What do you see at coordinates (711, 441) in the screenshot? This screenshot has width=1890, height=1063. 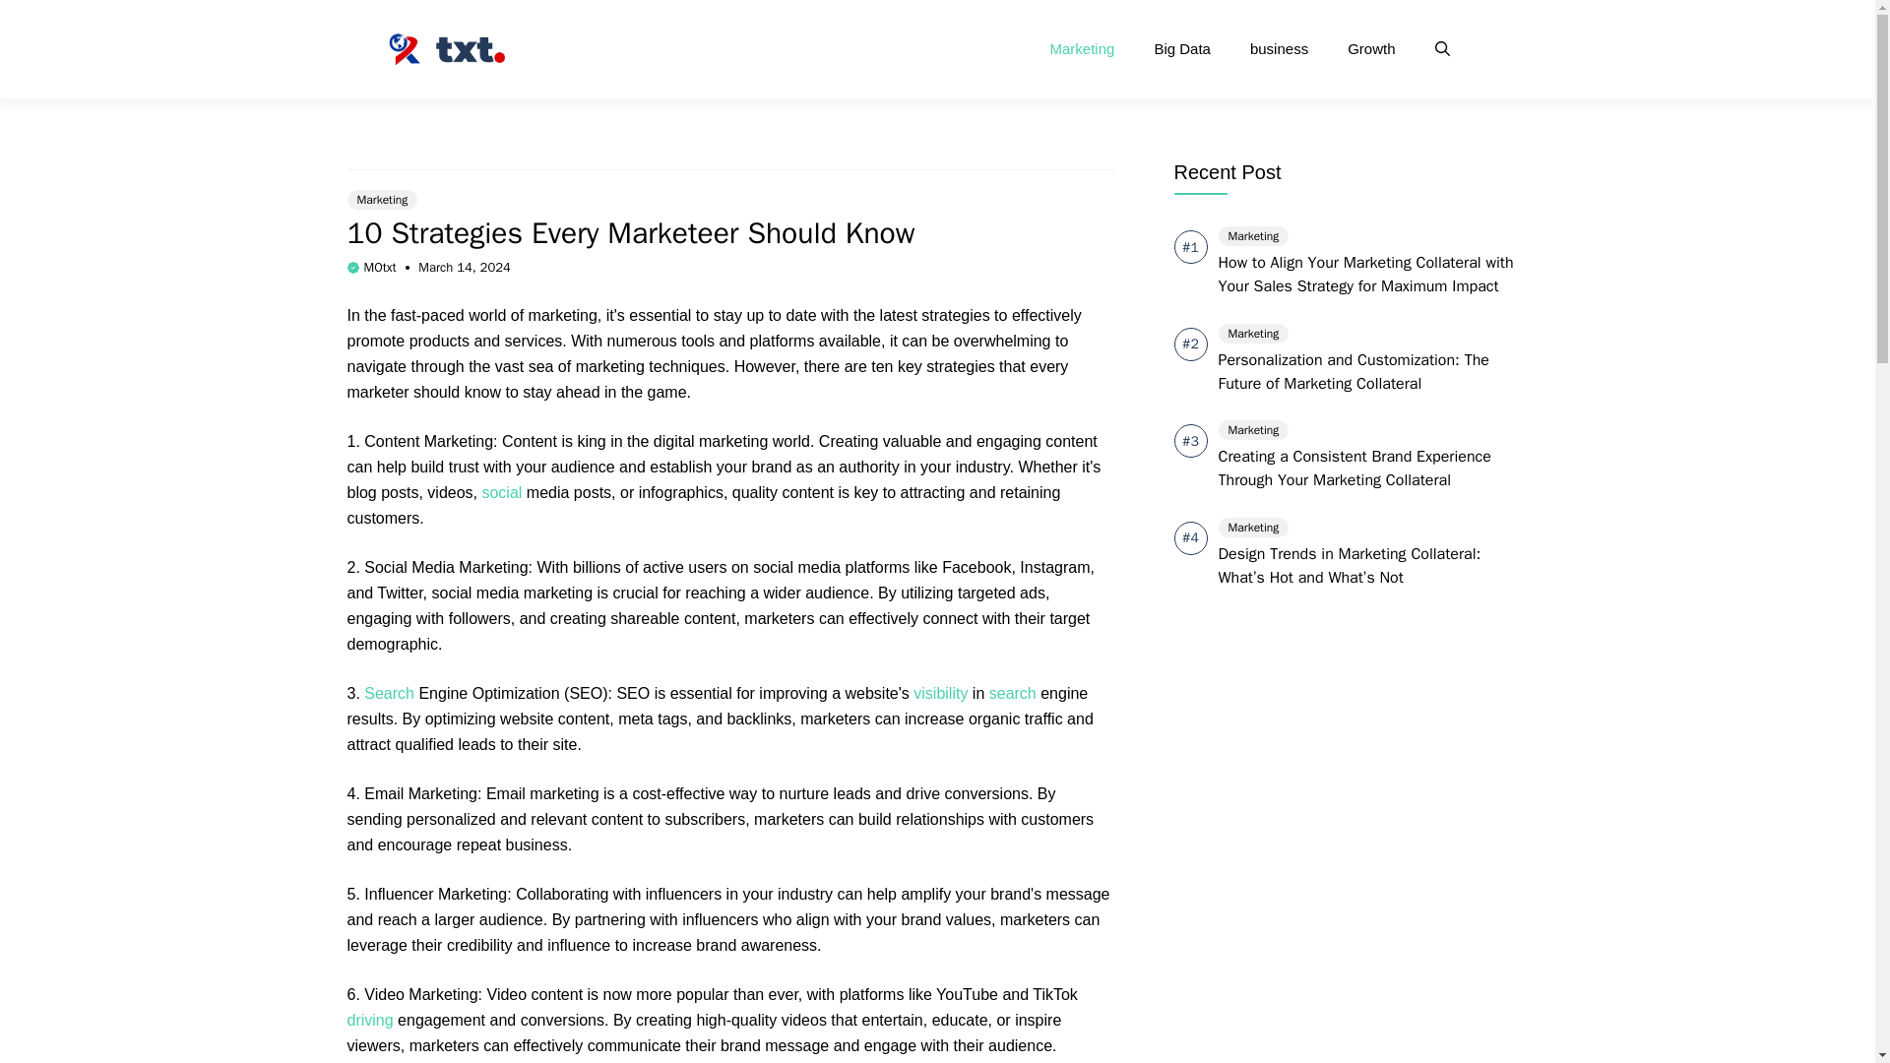 I see `Posts tagged with digital marketing` at bounding box center [711, 441].